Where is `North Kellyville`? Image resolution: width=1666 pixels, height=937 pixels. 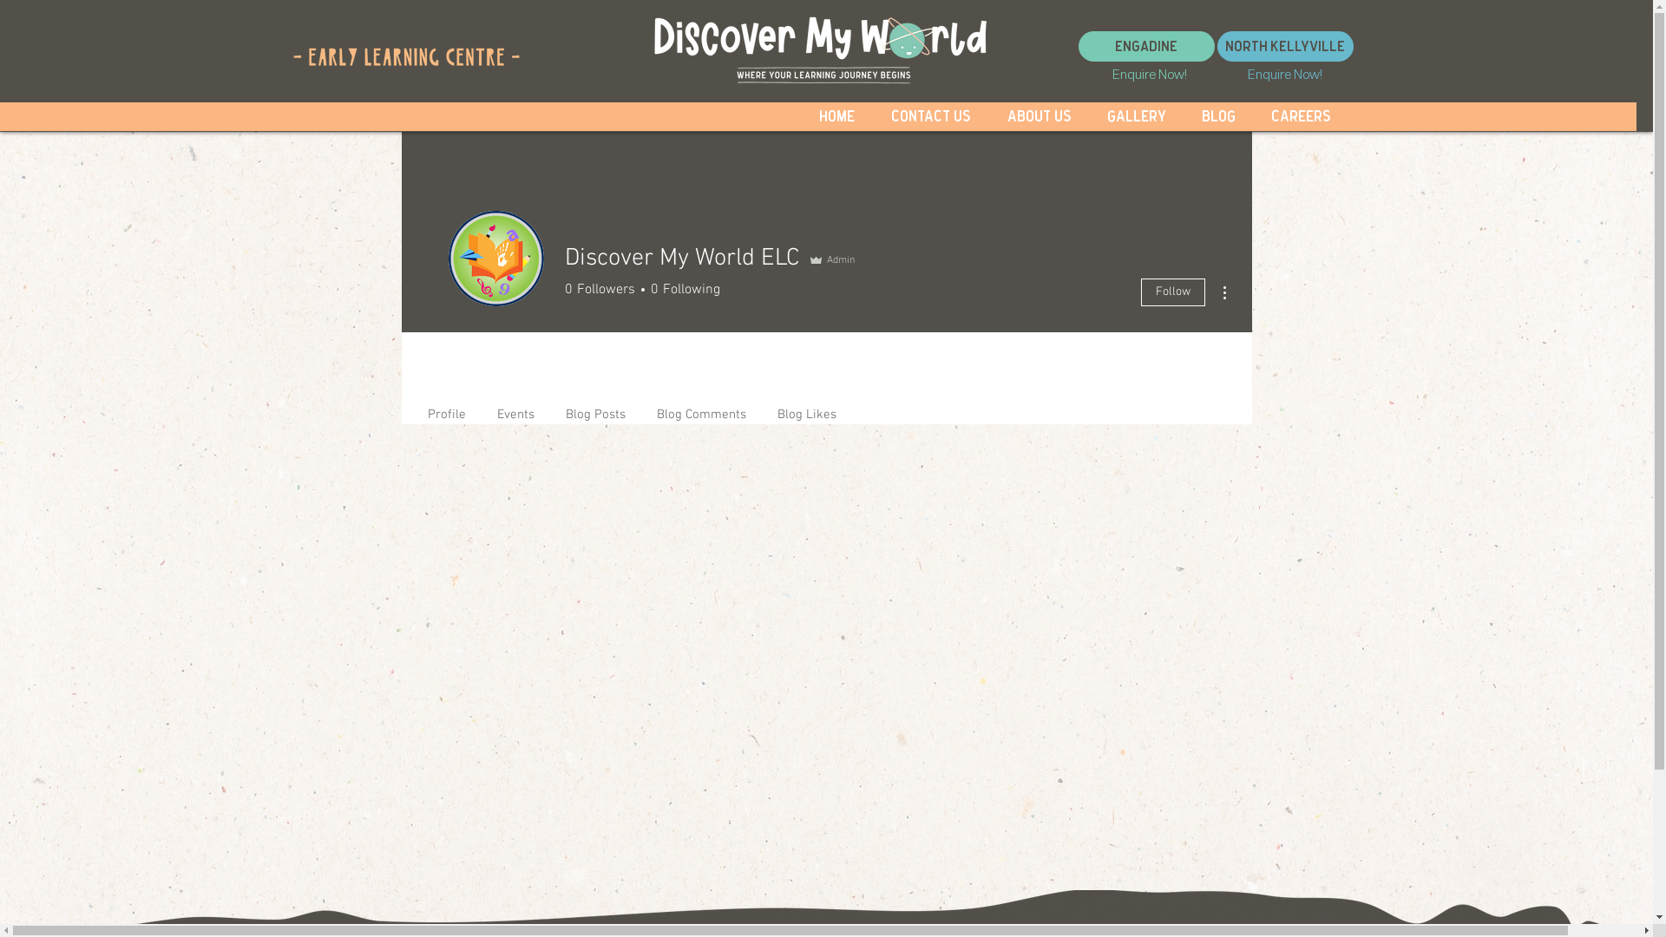
North Kellyville is located at coordinates (1284, 47).